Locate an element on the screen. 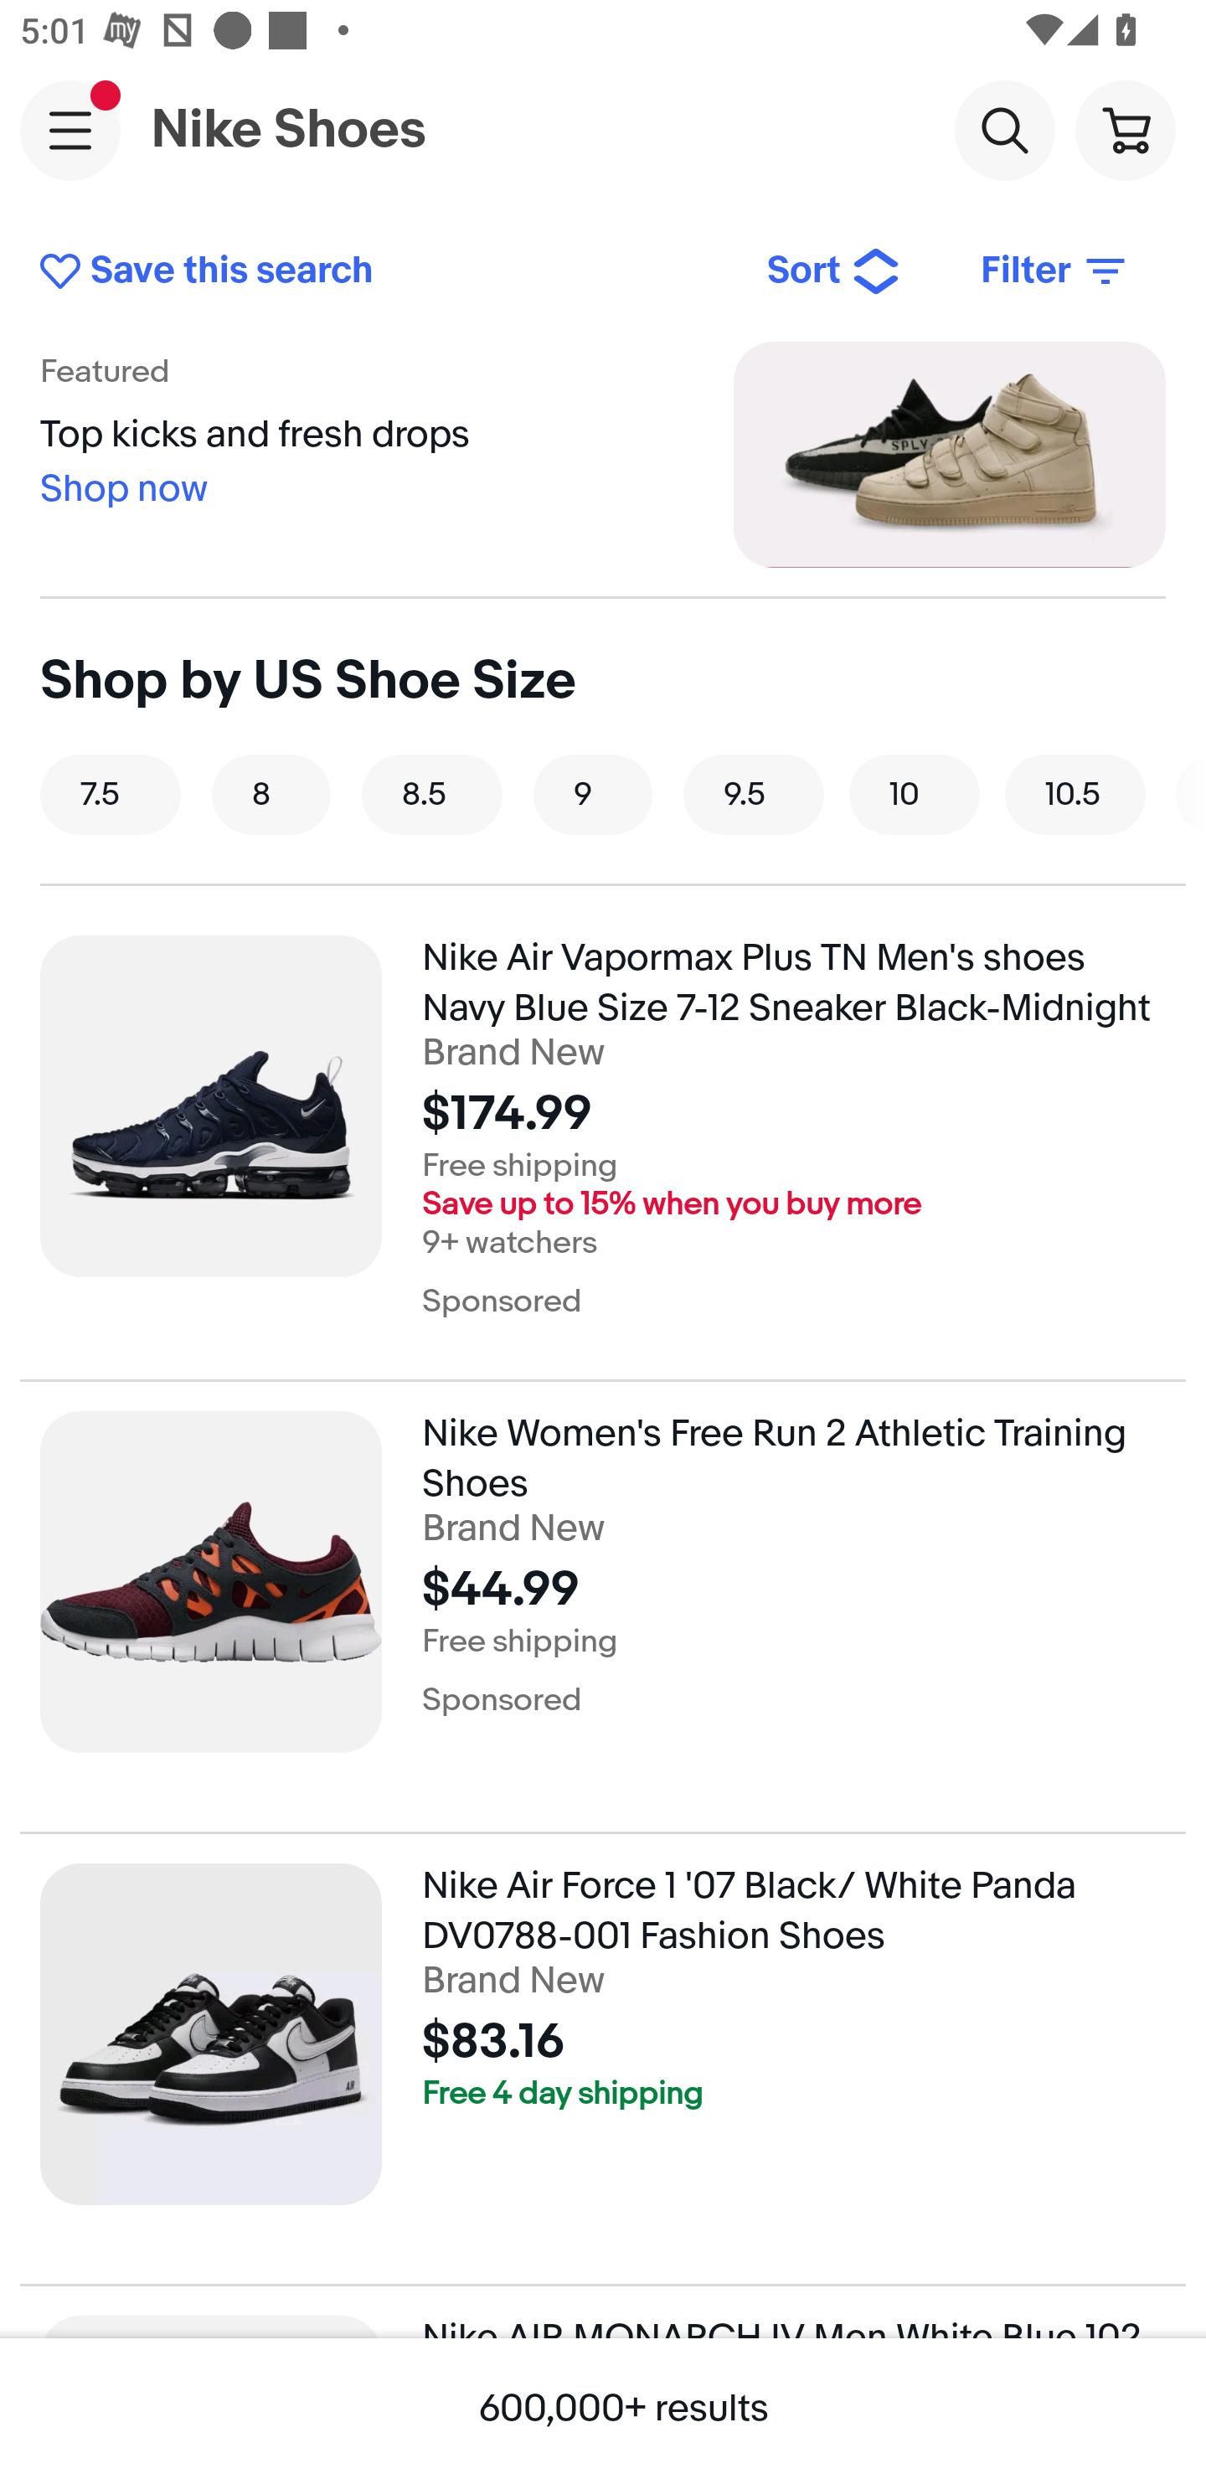 Image resolution: width=1206 pixels, height=2479 pixels. Filter is located at coordinates (1055, 271).